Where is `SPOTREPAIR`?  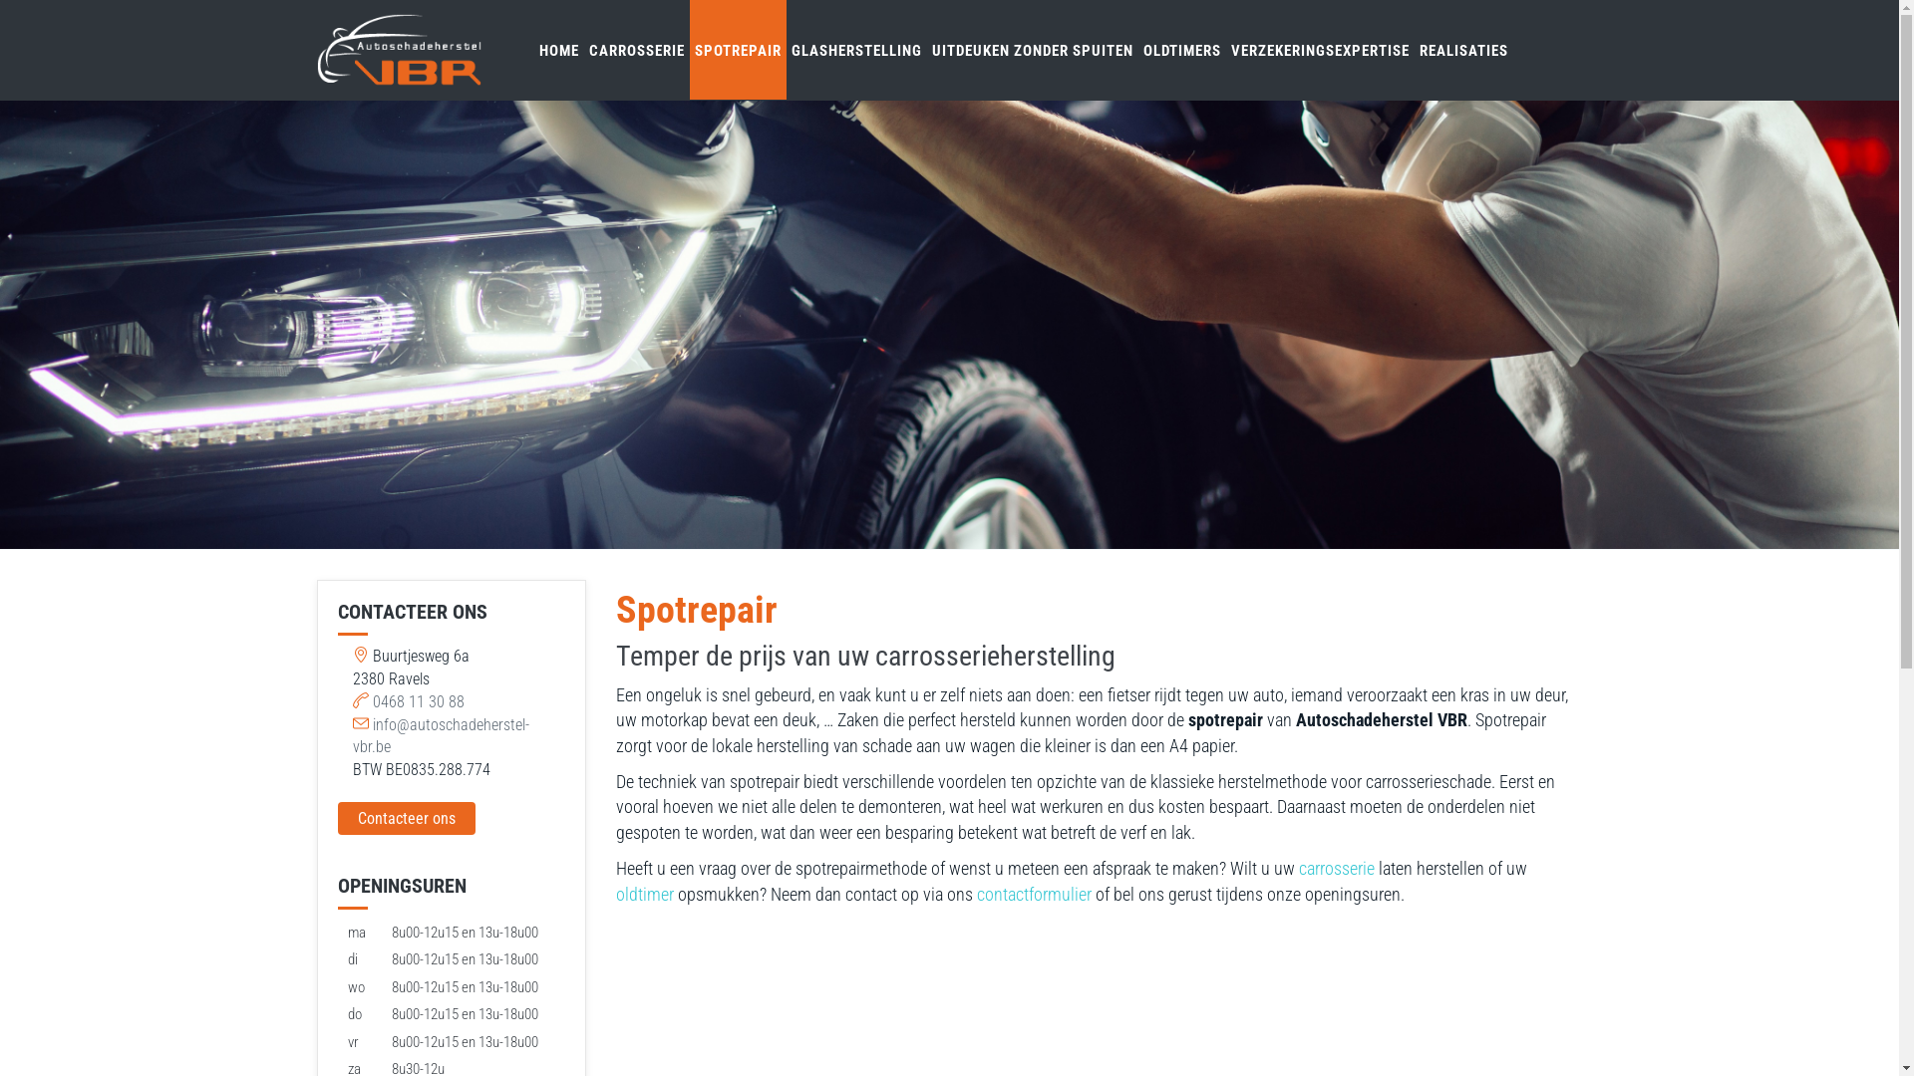 SPOTREPAIR is located at coordinates (738, 50).